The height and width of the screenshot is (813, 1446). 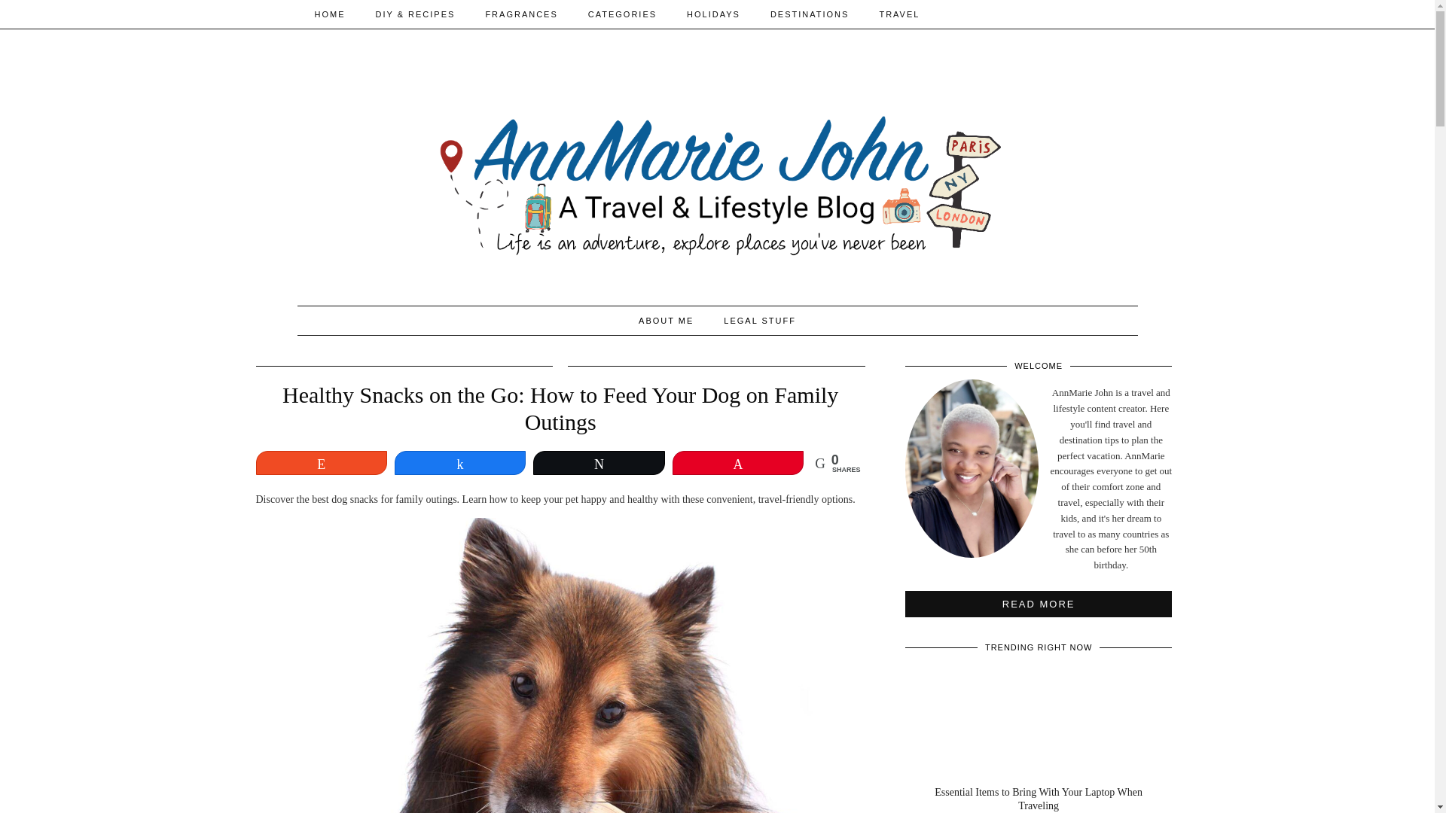 What do you see at coordinates (622, 14) in the screenshot?
I see `CATEGORIES` at bounding box center [622, 14].